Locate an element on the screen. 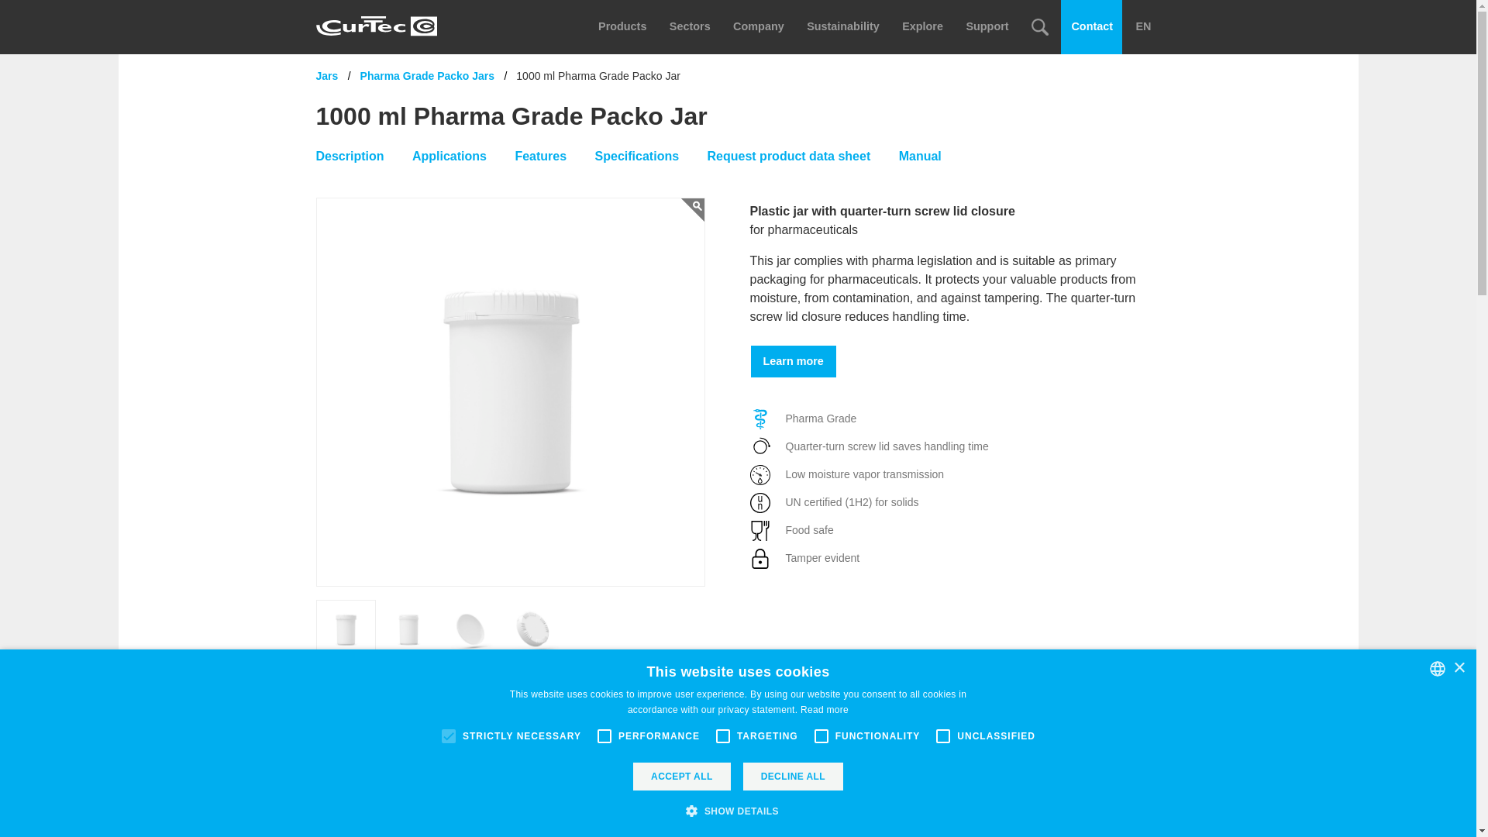 The image size is (1488, 837). Specifications is located at coordinates (637, 157).